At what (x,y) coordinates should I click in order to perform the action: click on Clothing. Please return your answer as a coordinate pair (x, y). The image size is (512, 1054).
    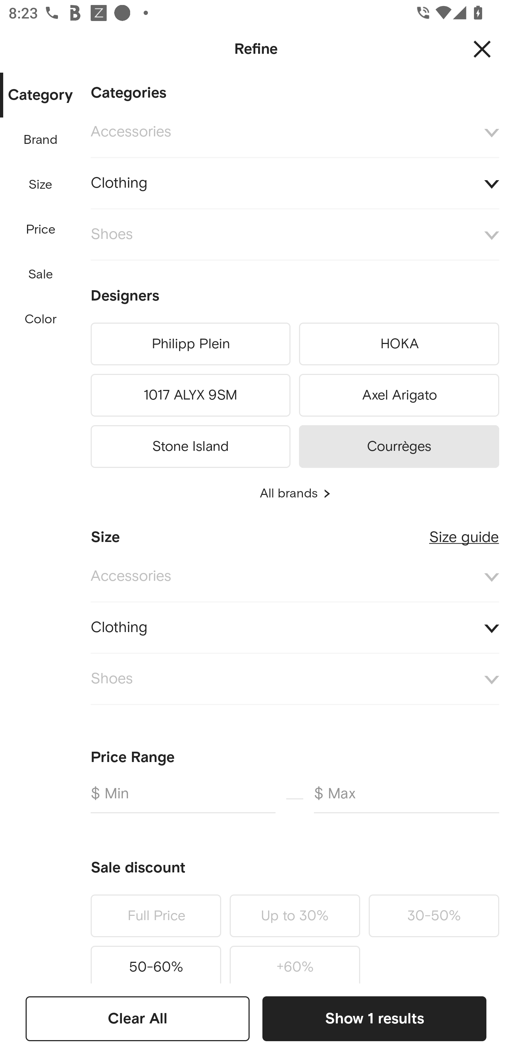
    Looking at the image, I should click on (295, 627).